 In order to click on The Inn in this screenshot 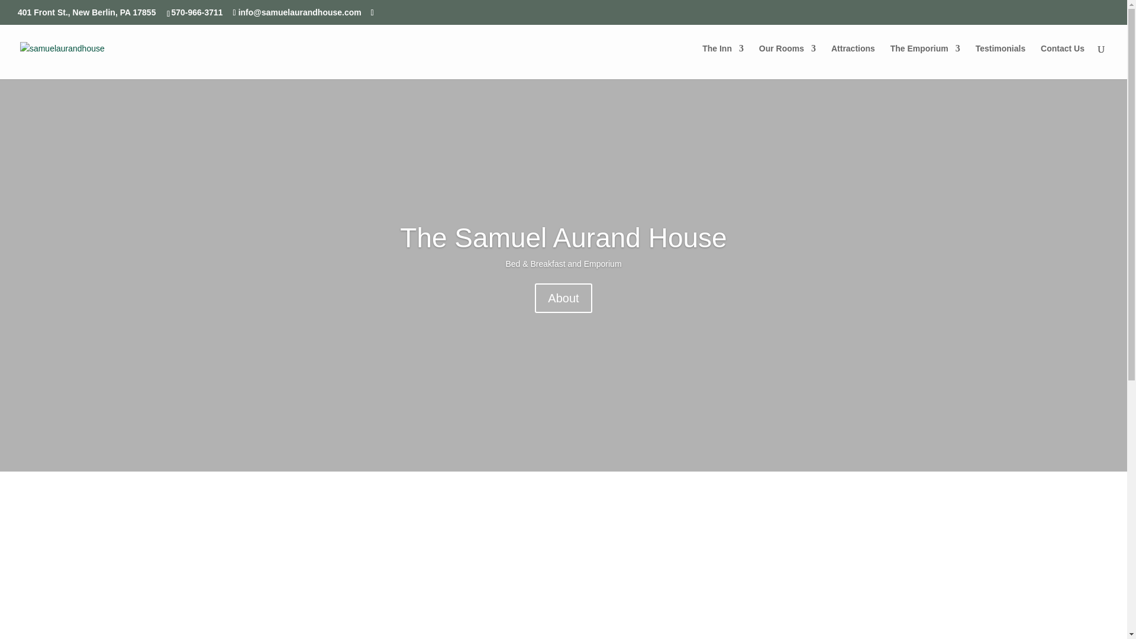, I will do `click(723, 62)`.